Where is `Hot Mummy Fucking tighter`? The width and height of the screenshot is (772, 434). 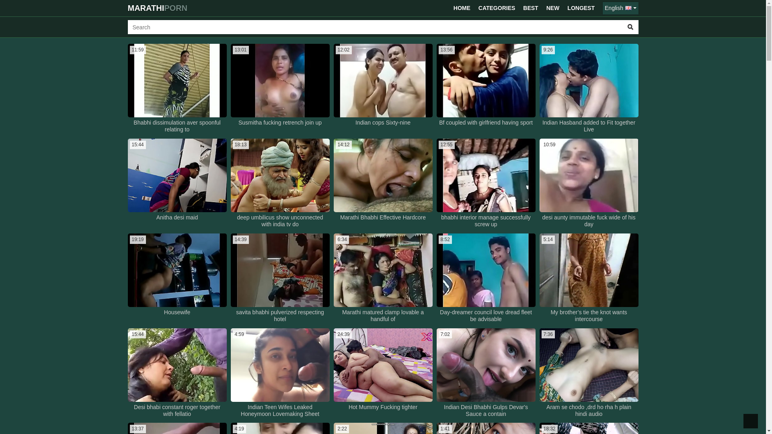 Hot Mummy Fucking tighter is located at coordinates (383, 407).